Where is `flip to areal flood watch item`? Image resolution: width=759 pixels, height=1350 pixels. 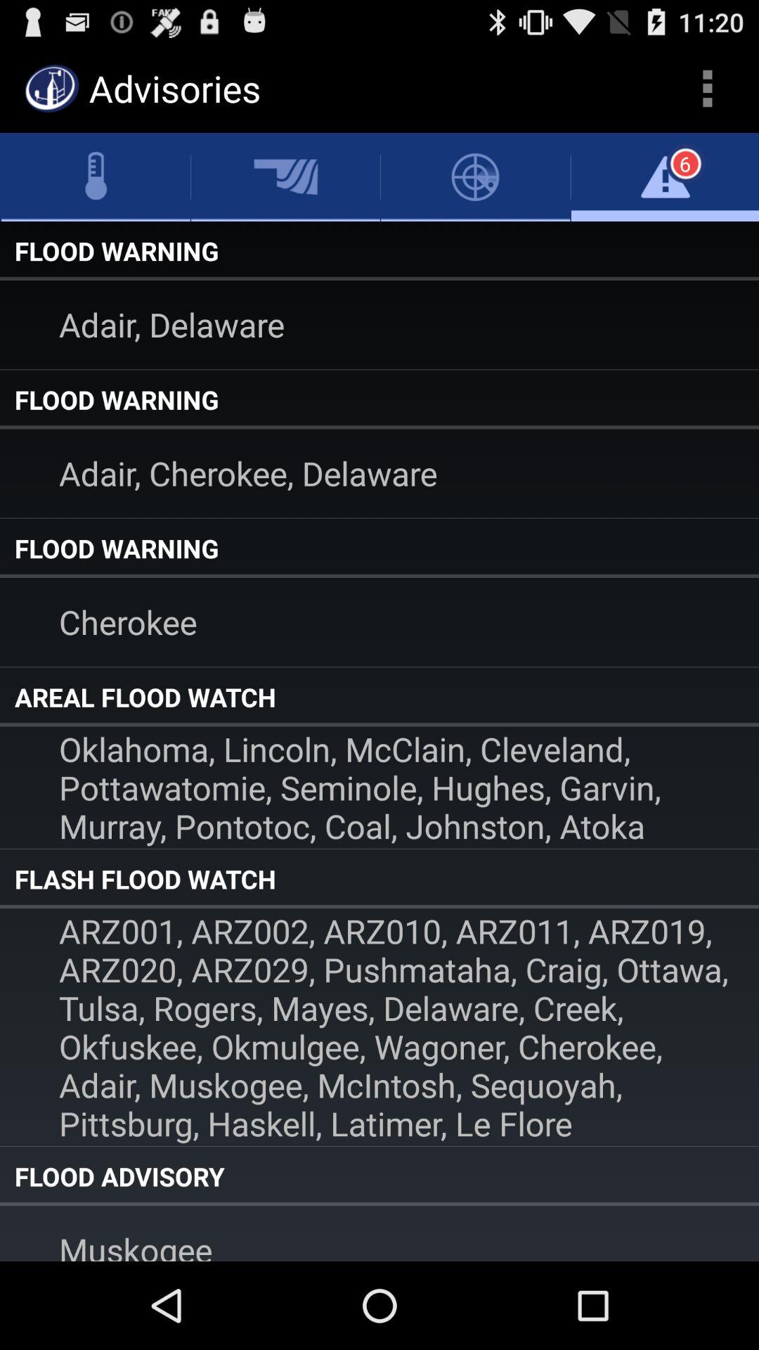 flip to areal flood watch item is located at coordinates (379, 697).